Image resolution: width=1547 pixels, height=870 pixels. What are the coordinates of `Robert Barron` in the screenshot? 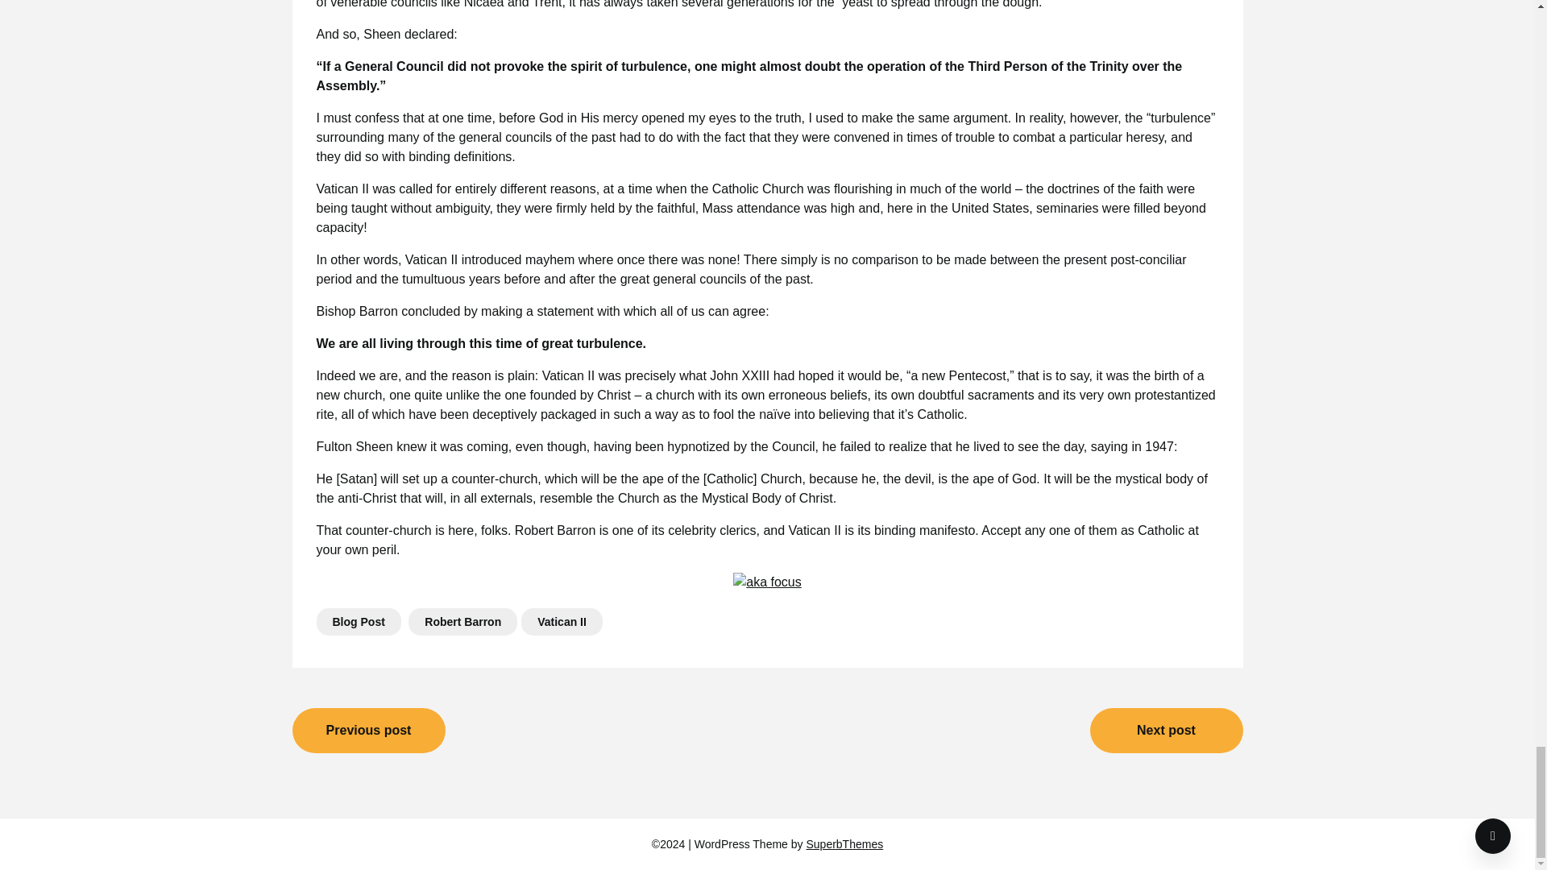 It's located at (462, 622).